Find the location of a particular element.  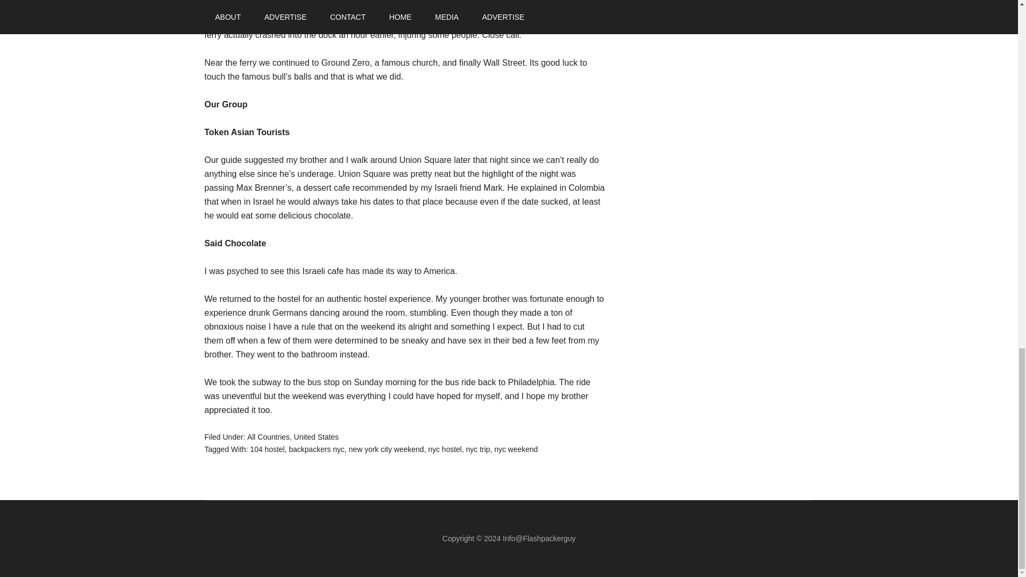

nyc weekend is located at coordinates (516, 448).